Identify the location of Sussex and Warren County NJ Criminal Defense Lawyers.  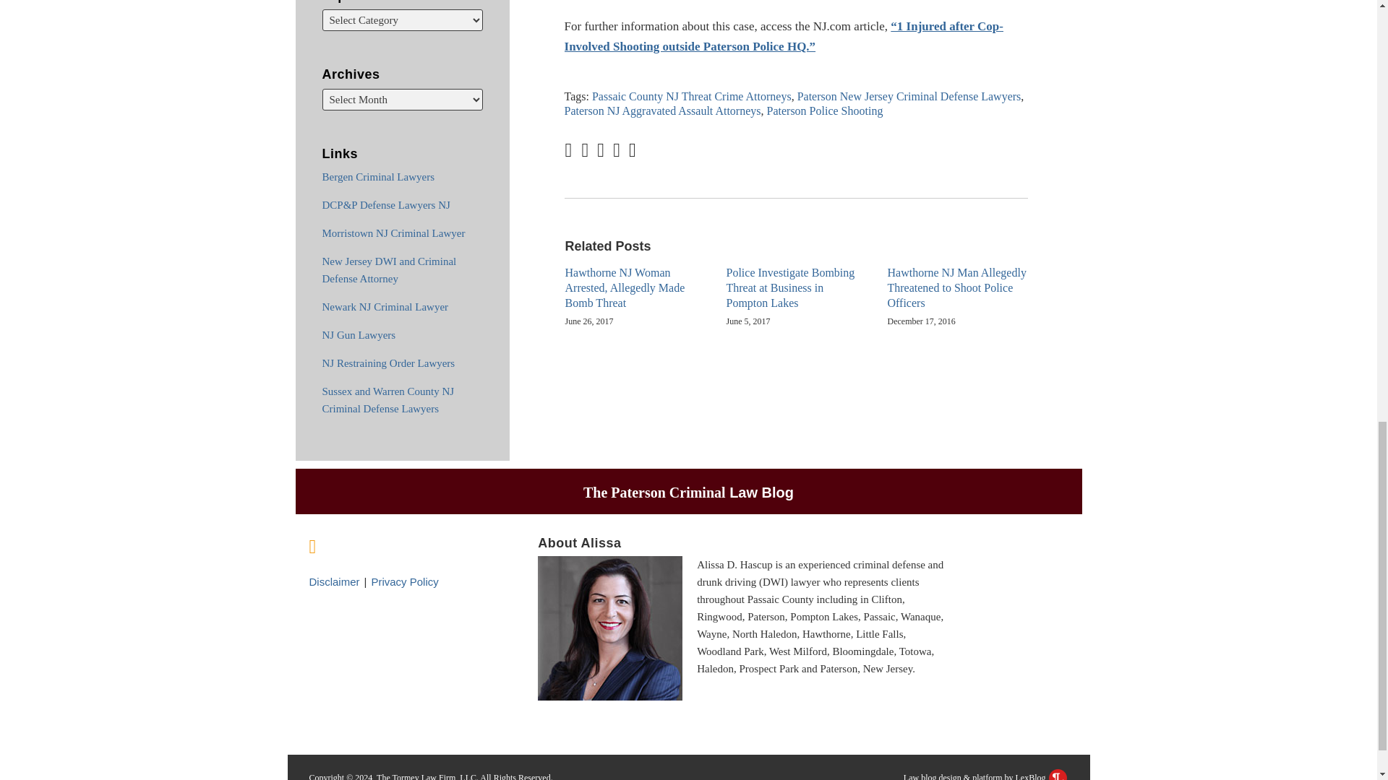
(388, 399).